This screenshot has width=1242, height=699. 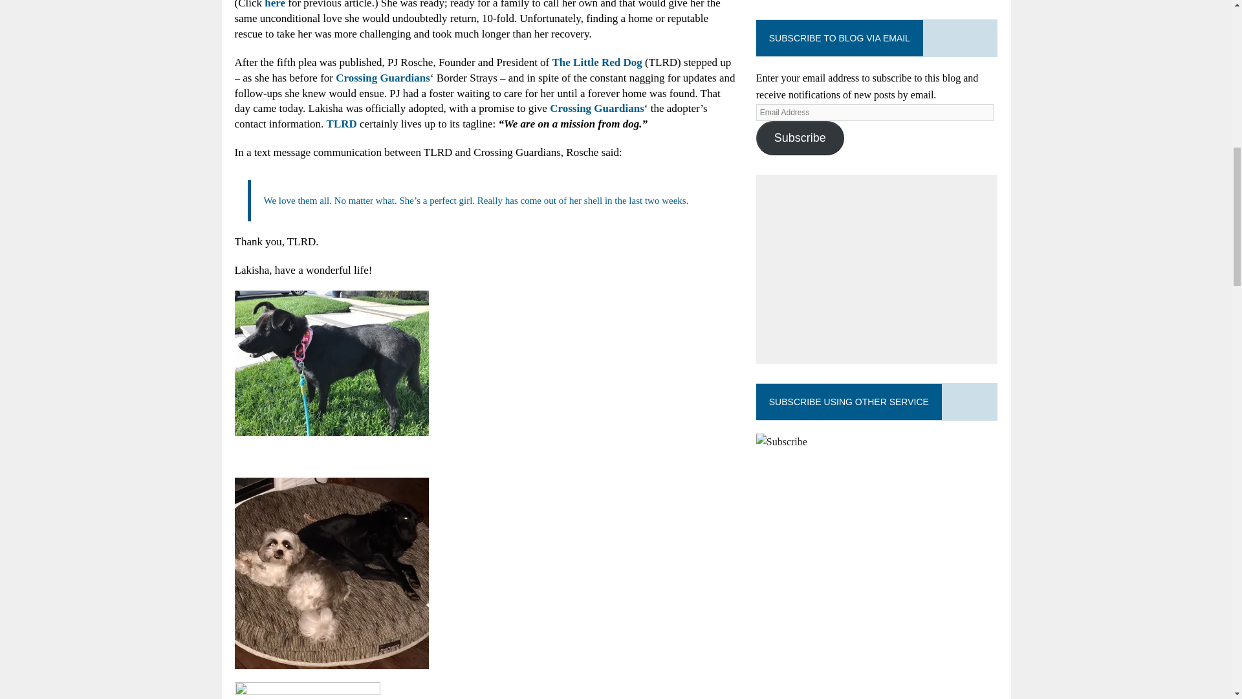 I want to click on TLRD, so click(x=342, y=124).